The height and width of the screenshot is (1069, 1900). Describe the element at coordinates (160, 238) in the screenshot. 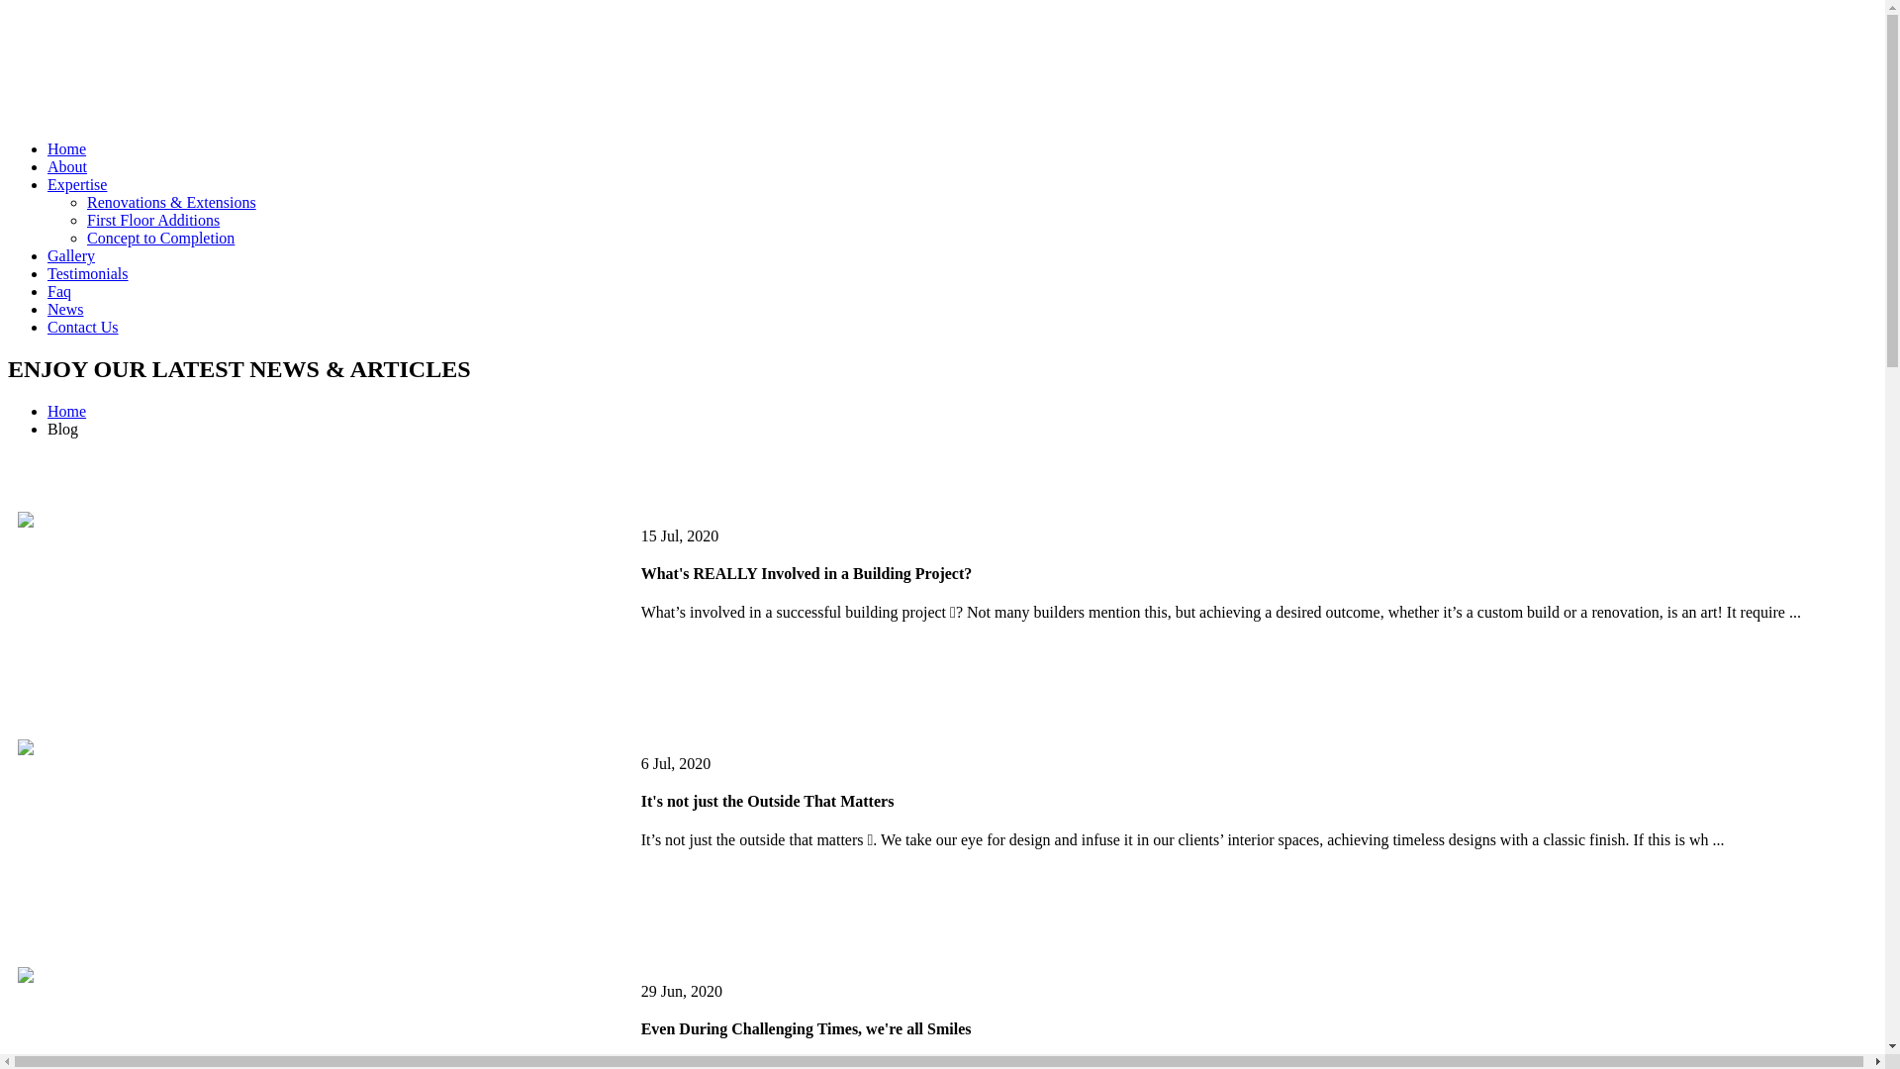

I see `Concept to Completion` at that location.